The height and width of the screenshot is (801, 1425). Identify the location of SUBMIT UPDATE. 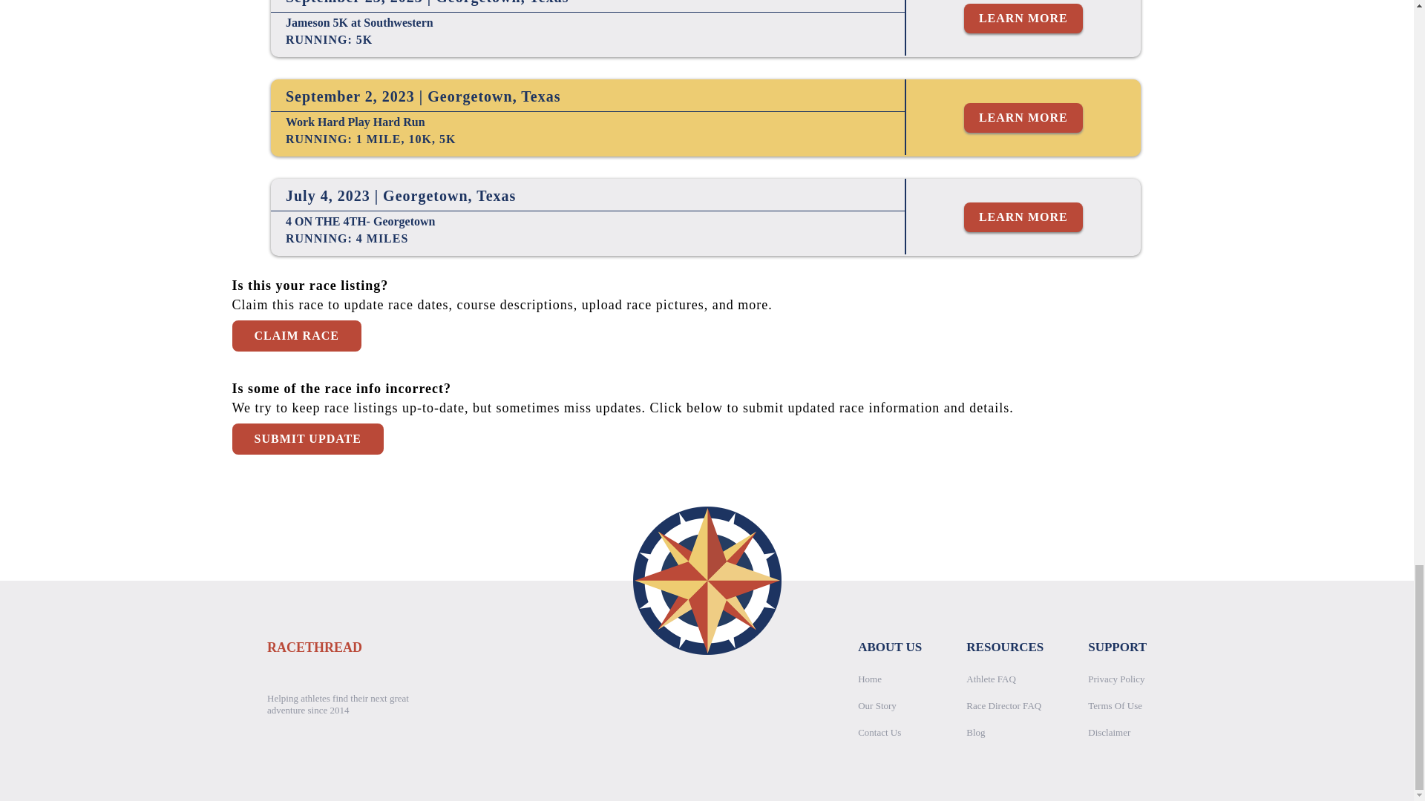
(307, 439).